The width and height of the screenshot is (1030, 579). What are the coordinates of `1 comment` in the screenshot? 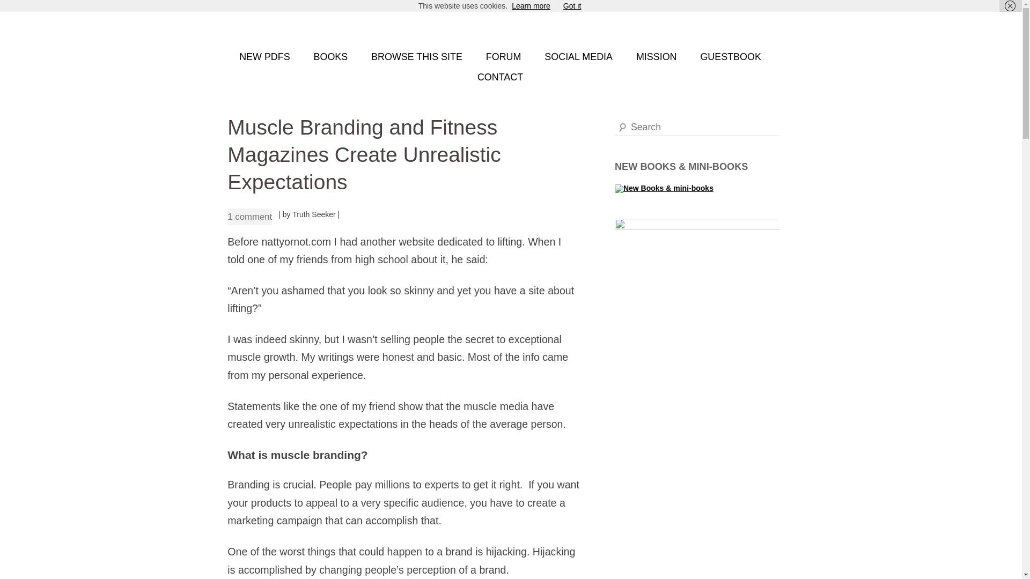 It's located at (249, 217).